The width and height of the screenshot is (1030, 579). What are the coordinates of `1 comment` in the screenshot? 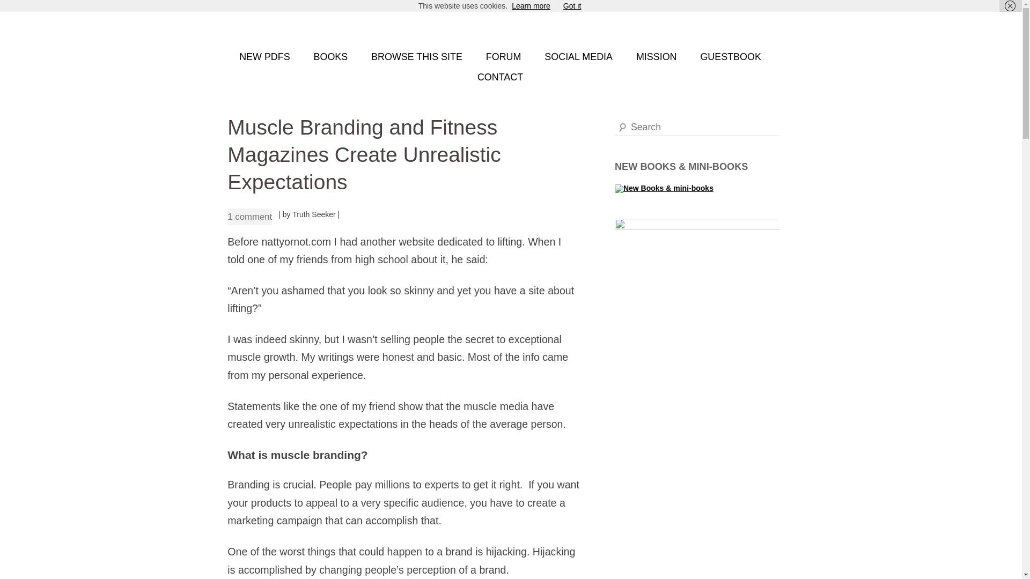 It's located at (249, 217).